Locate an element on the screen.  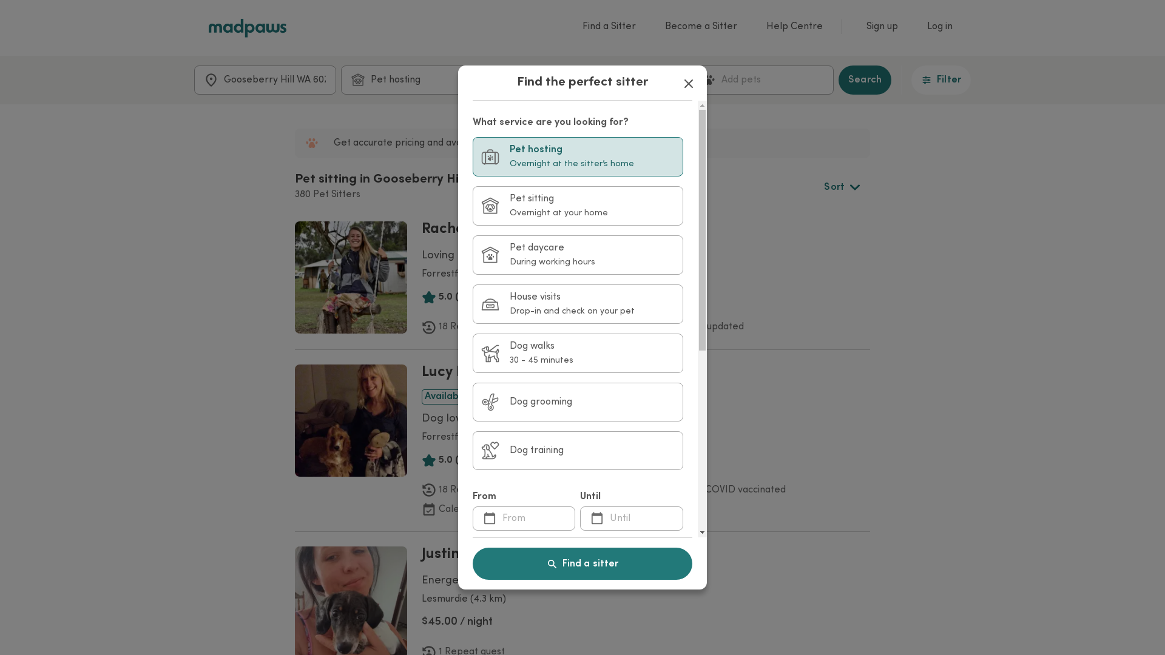
Become a Sitter is located at coordinates (701, 27).